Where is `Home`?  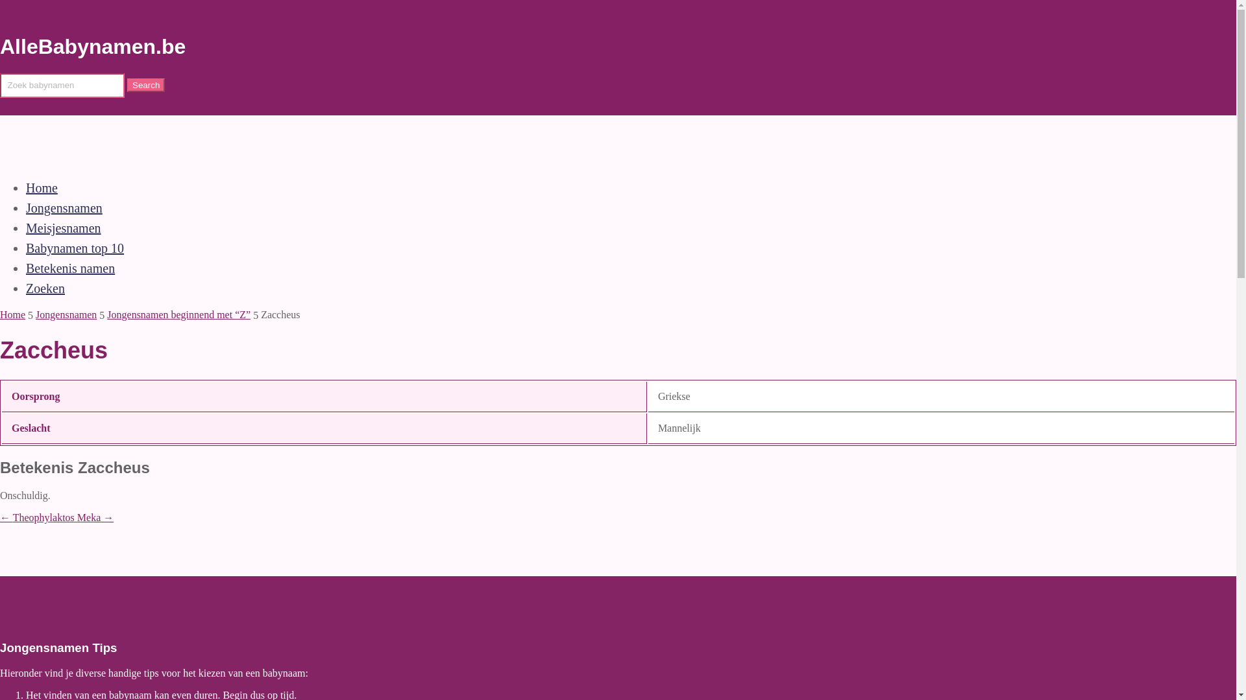 Home is located at coordinates (13, 315).